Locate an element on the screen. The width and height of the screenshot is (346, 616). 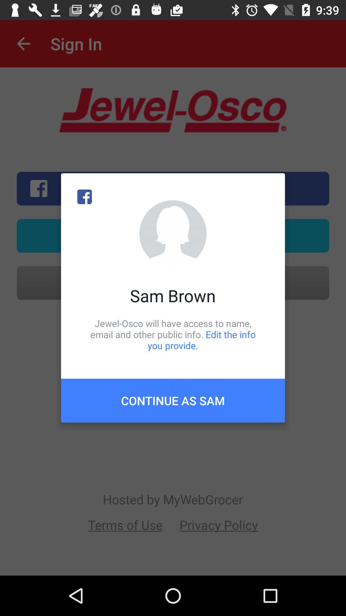
click the continue as sam icon is located at coordinates (173, 400).